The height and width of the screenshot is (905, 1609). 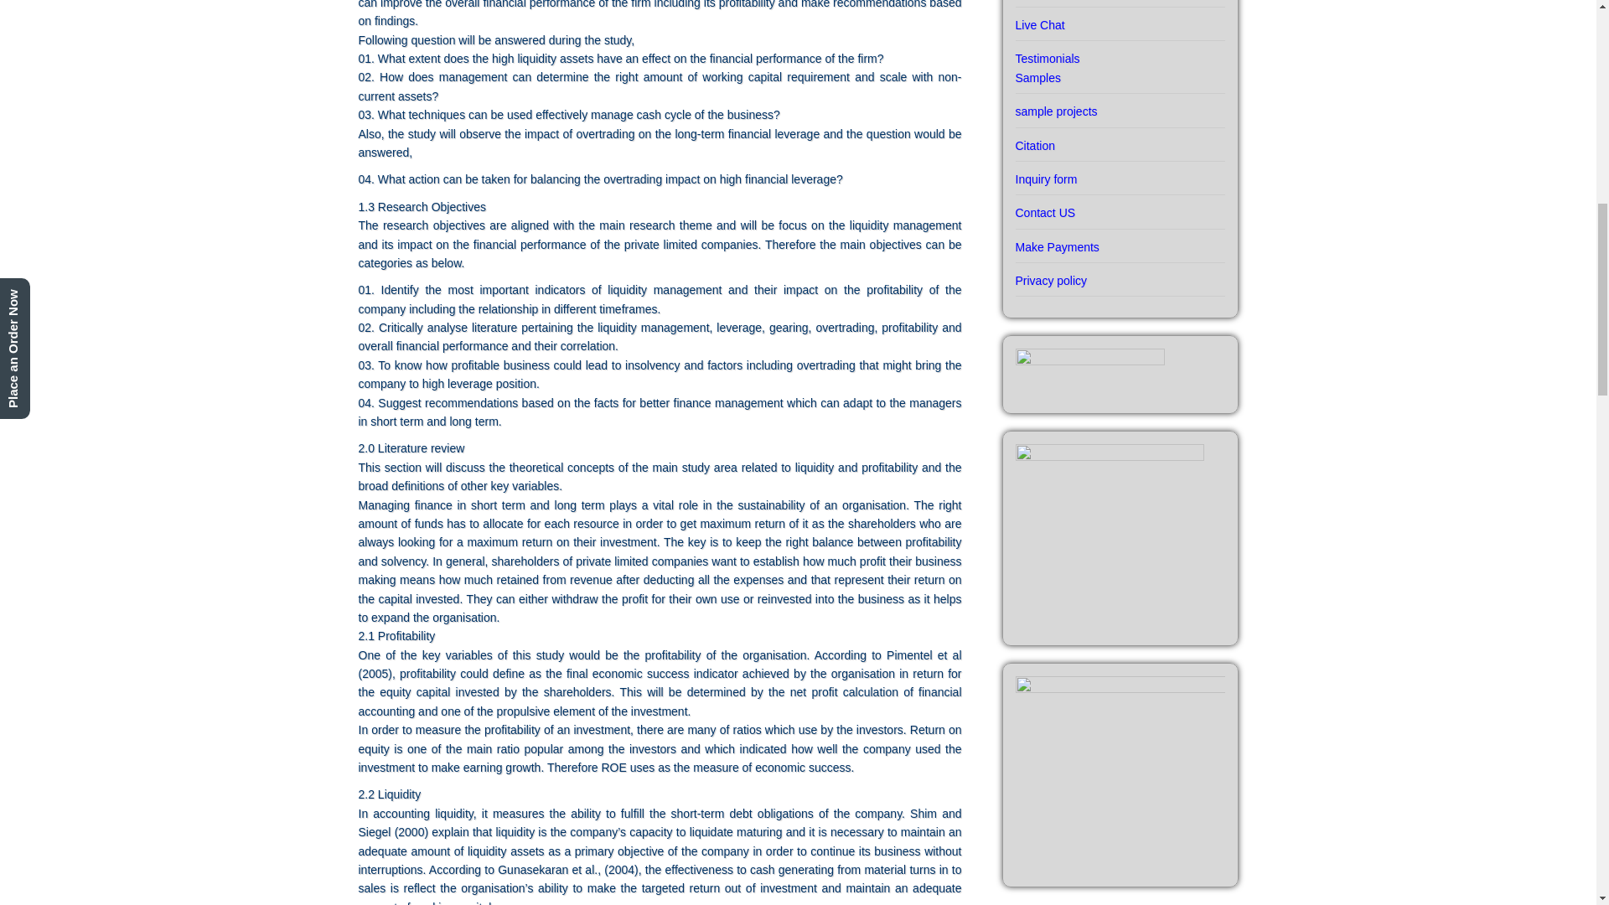 I want to click on Live Chat, so click(x=1120, y=18).